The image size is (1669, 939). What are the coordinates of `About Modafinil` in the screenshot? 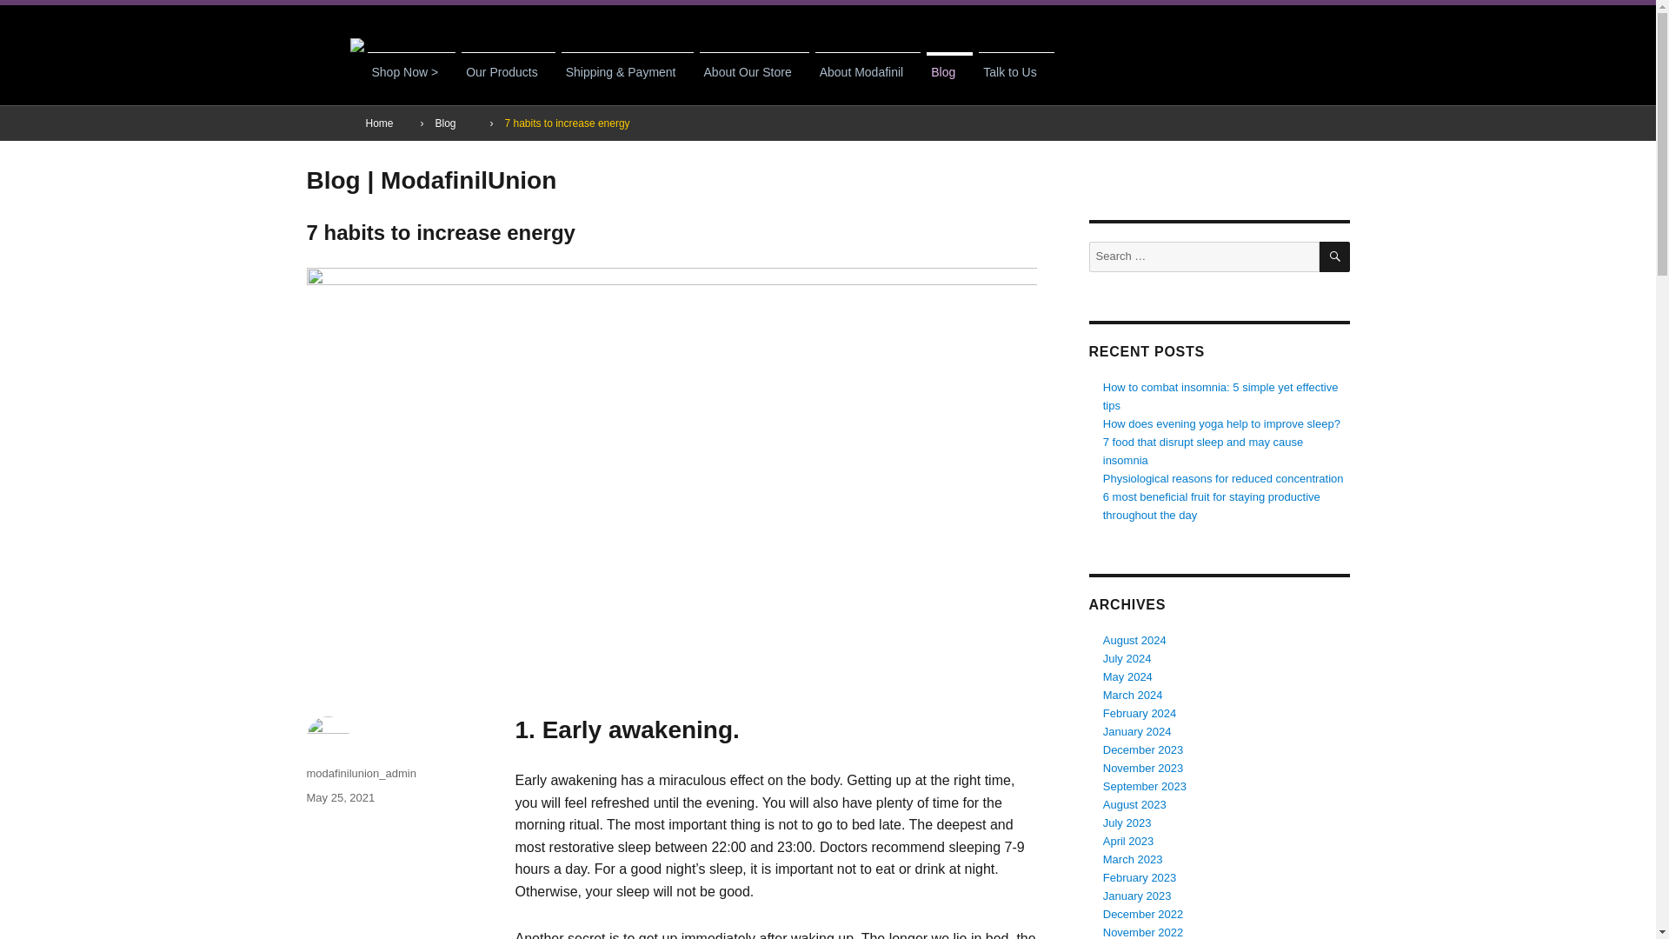 It's located at (868, 66).